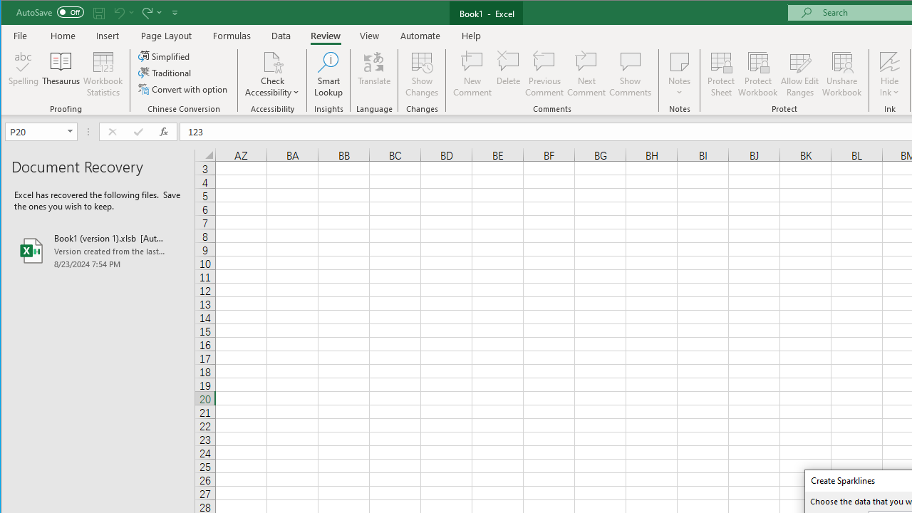  I want to click on Show Changes, so click(422, 74).